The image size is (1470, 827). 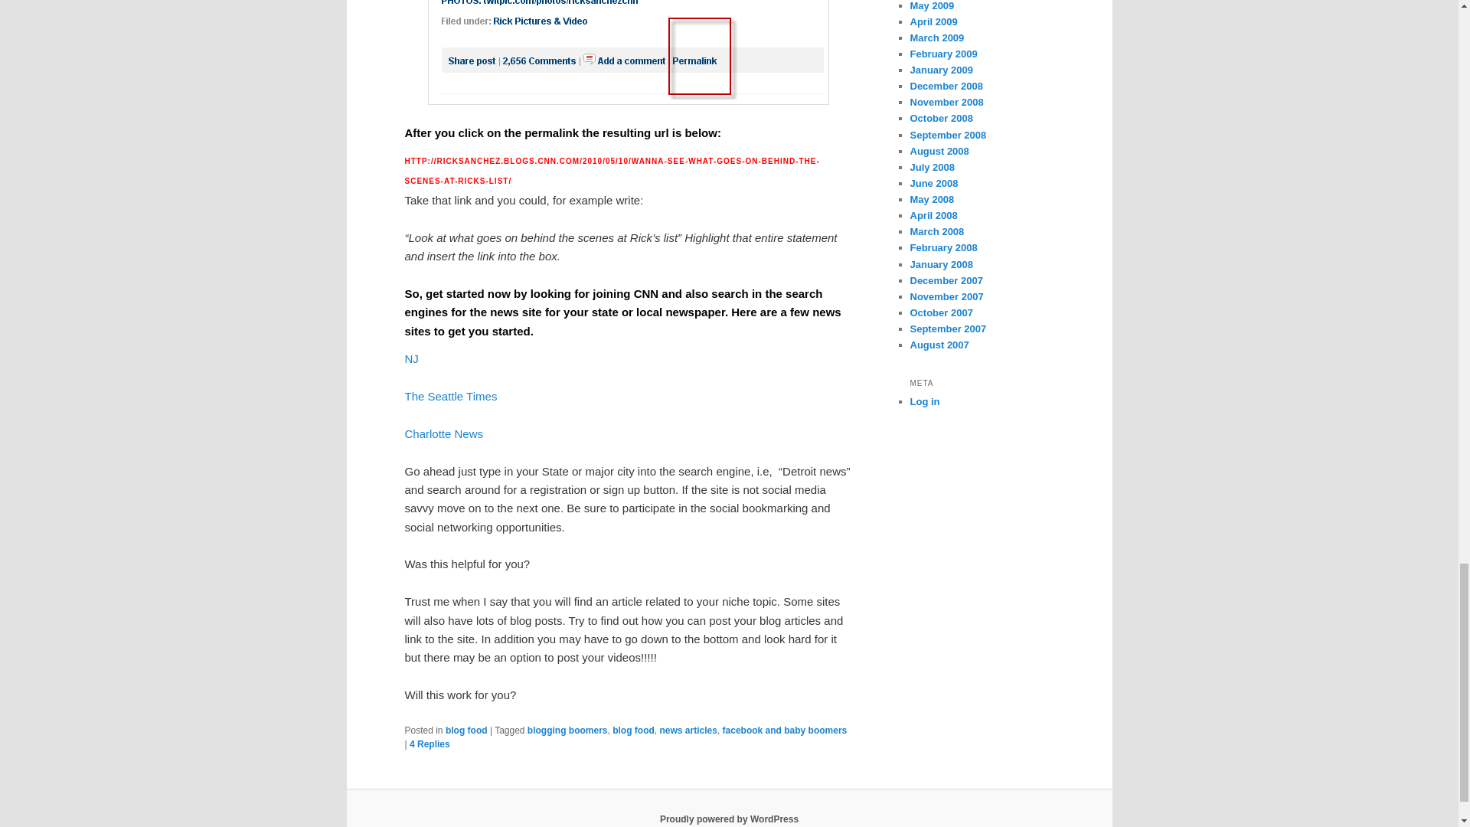 I want to click on blog food, so click(x=466, y=731).